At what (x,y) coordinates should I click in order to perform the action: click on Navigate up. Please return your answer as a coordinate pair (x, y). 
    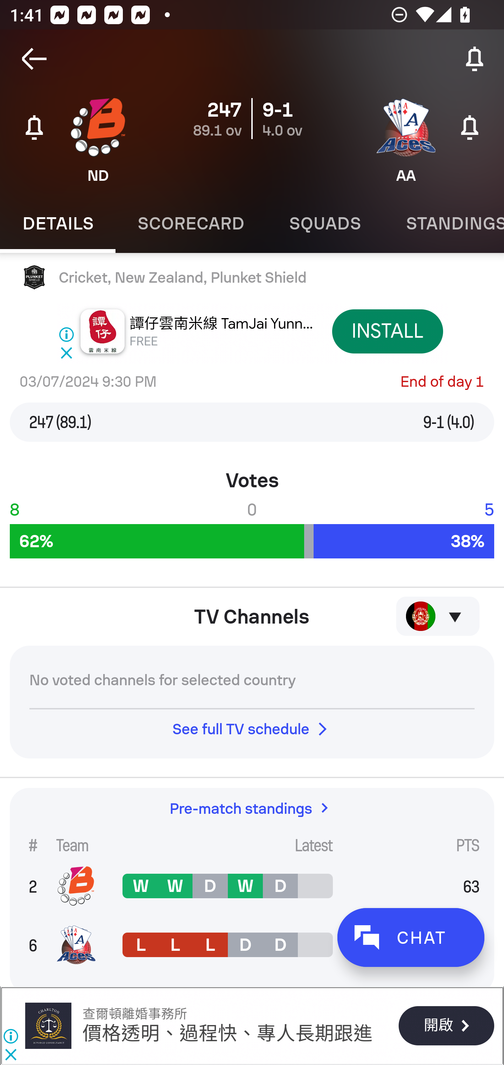
    Looking at the image, I should click on (34, 59).